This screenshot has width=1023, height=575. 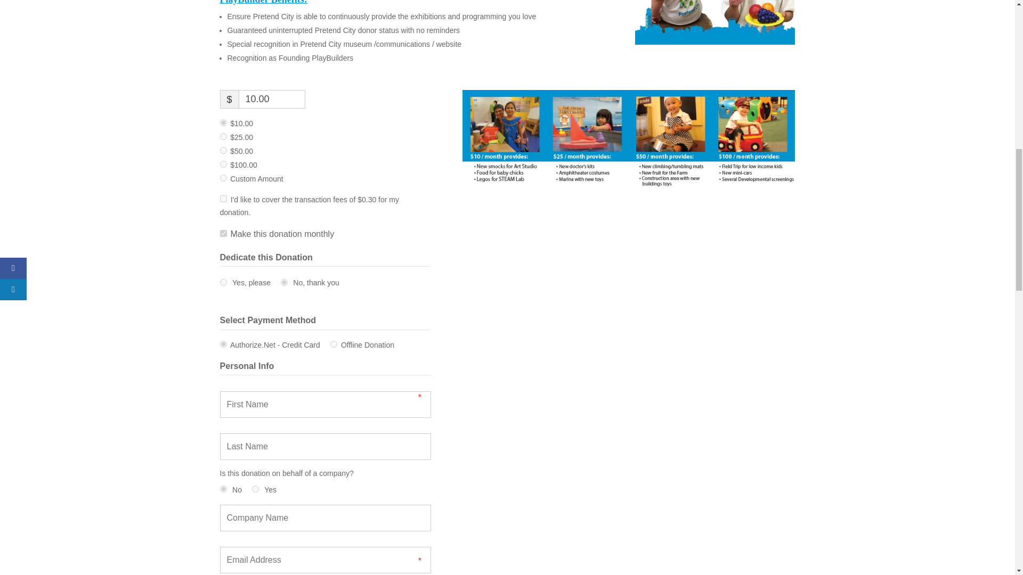 What do you see at coordinates (272, 99) in the screenshot?
I see `10.00` at bounding box center [272, 99].